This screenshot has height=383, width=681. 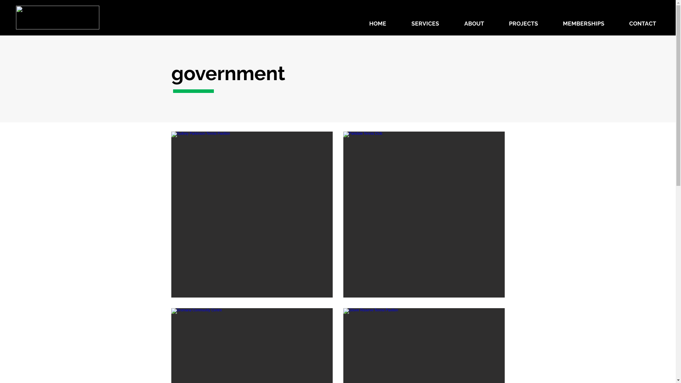 What do you see at coordinates (643, 23) in the screenshot?
I see `CONTACT` at bounding box center [643, 23].